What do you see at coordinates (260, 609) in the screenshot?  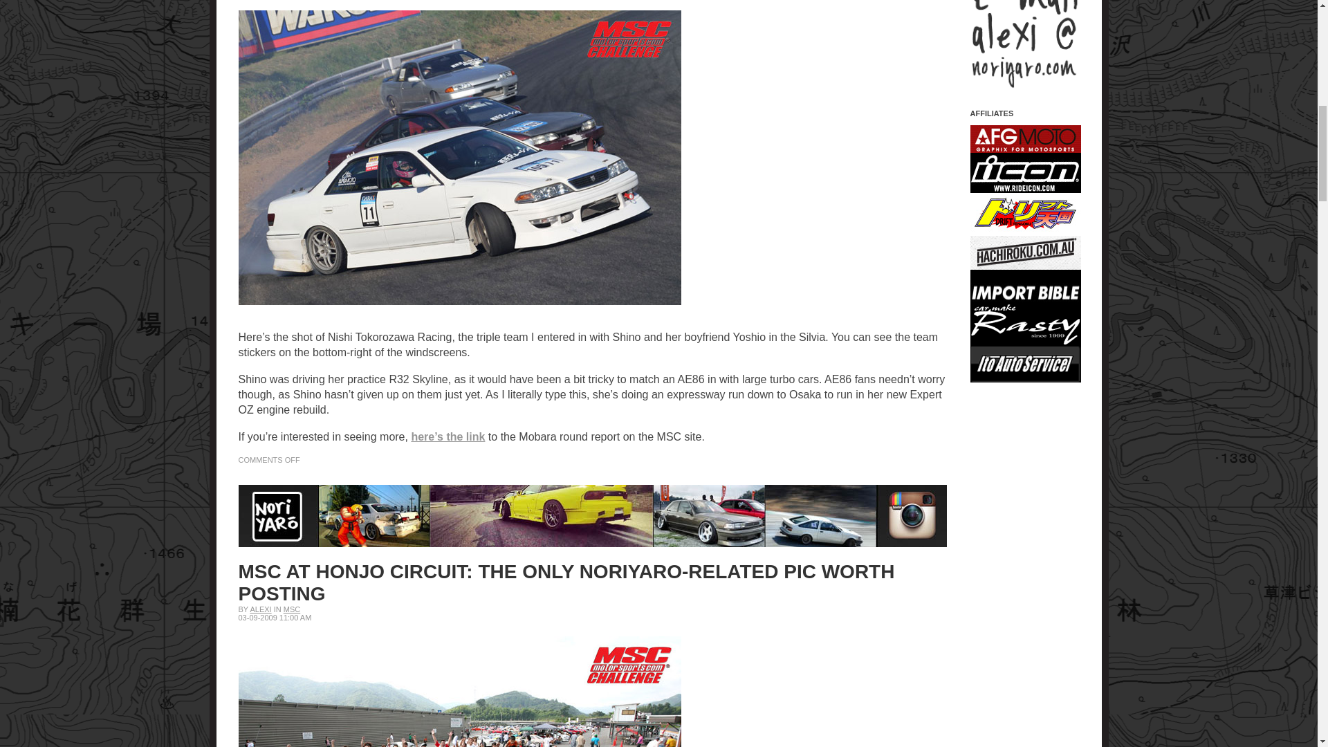 I see `ALEXI` at bounding box center [260, 609].